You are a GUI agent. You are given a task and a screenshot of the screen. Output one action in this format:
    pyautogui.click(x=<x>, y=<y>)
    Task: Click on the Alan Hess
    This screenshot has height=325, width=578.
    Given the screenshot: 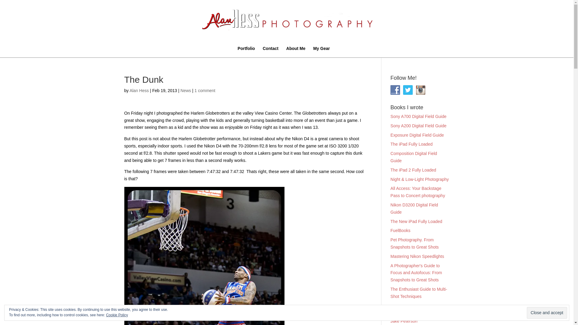 What is the action you would take?
    pyautogui.click(x=139, y=90)
    